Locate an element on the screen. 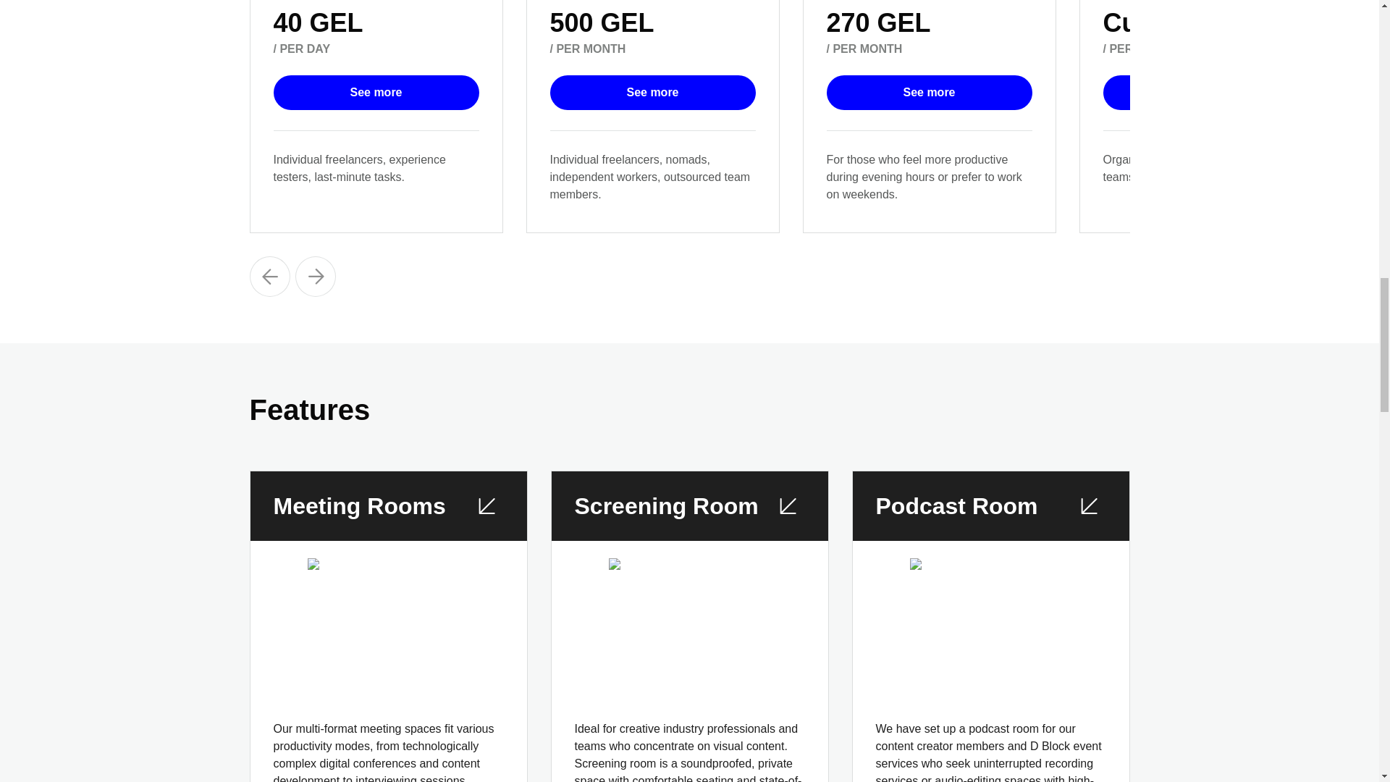  See more is located at coordinates (1206, 93).